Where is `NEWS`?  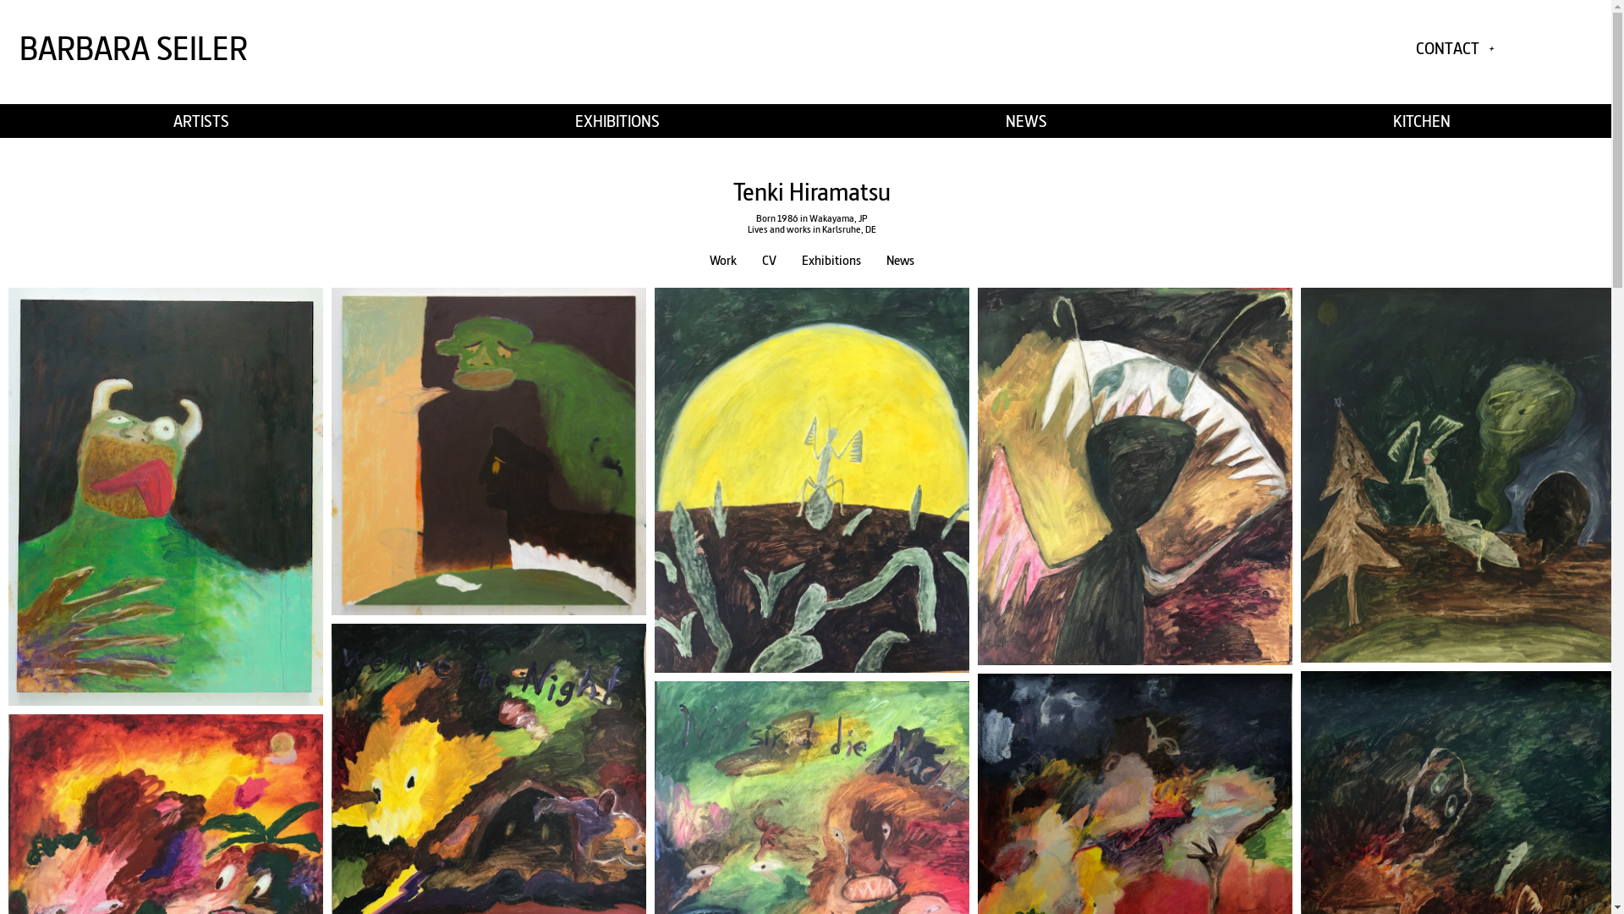 NEWS is located at coordinates (1025, 121).